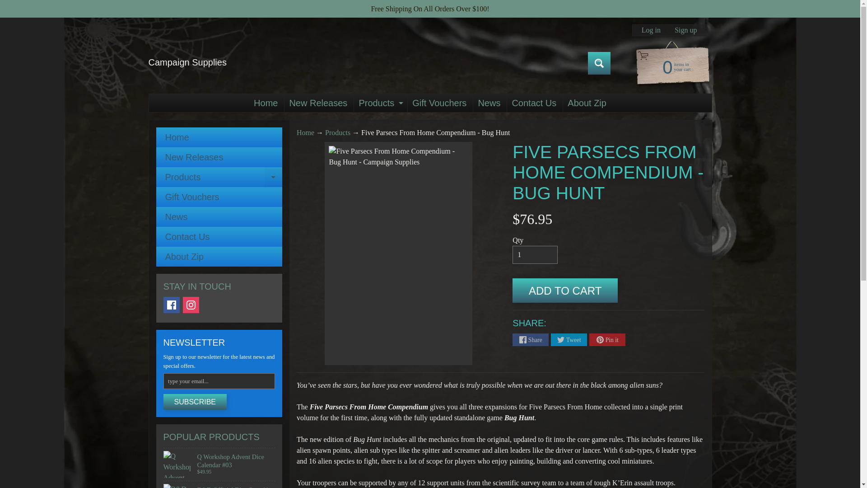 The width and height of the screenshot is (867, 488). I want to click on Facebook, so click(187, 62).